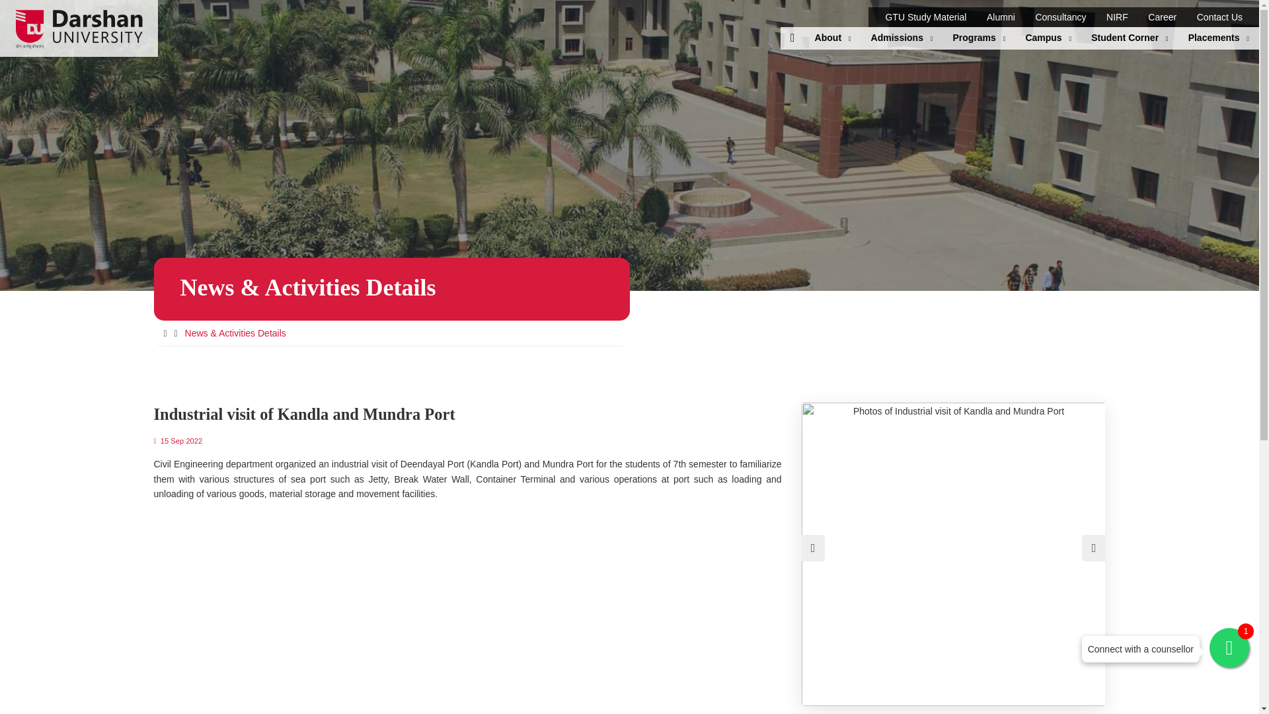 This screenshot has width=1269, height=714. What do you see at coordinates (1219, 17) in the screenshot?
I see `Contact Us` at bounding box center [1219, 17].